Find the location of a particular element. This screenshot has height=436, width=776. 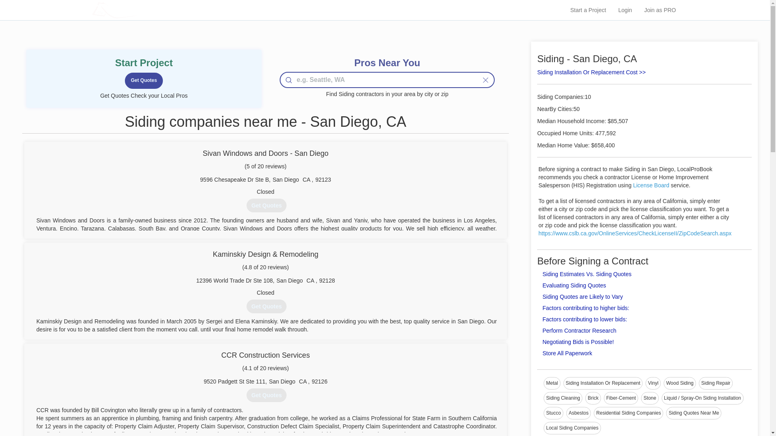

Perform Contractor Research is located at coordinates (579, 331).